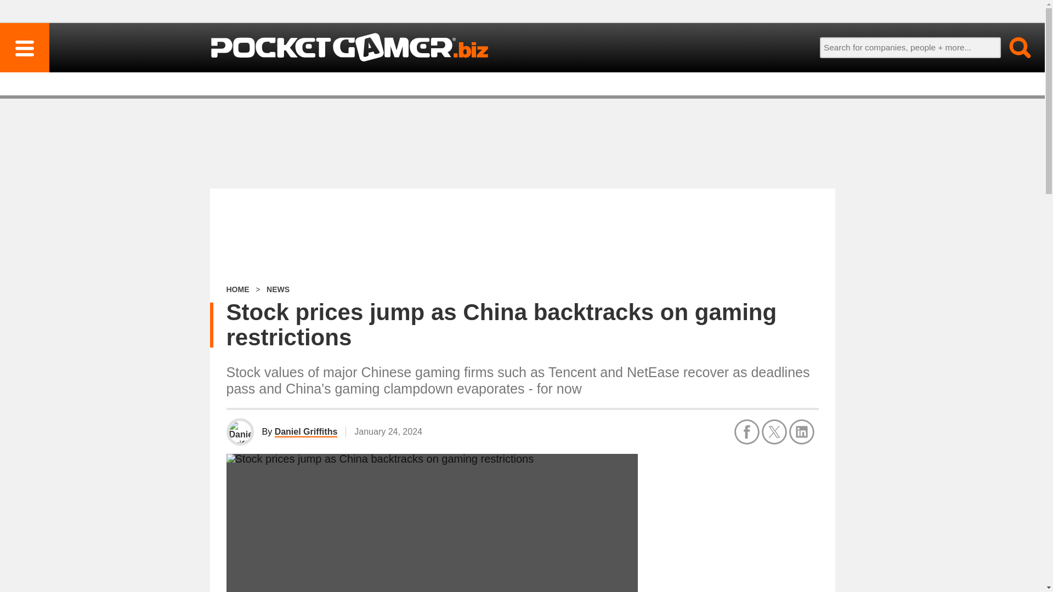  What do you see at coordinates (237, 289) in the screenshot?
I see `HOME` at bounding box center [237, 289].